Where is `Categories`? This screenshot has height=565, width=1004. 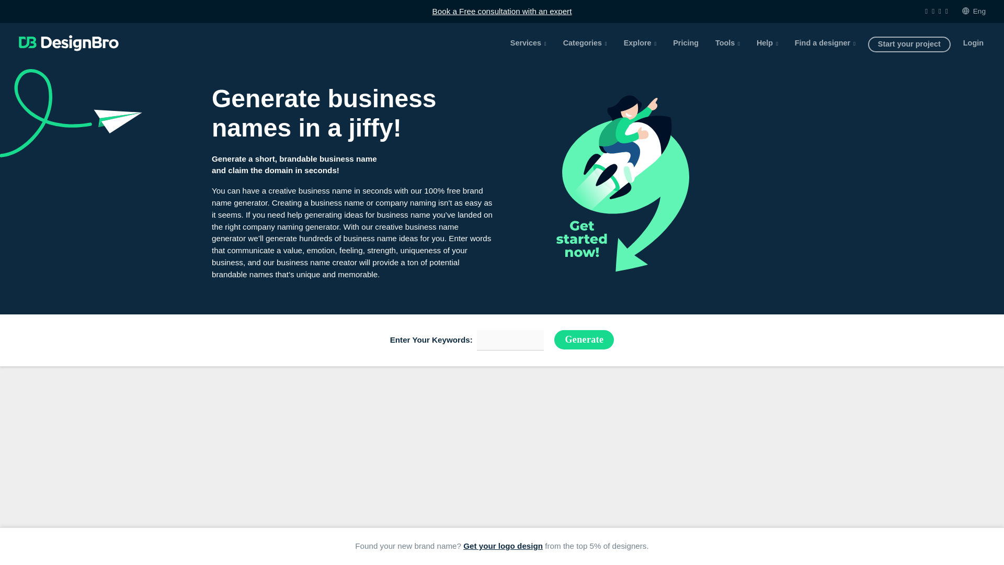
Categories is located at coordinates (585, 43).